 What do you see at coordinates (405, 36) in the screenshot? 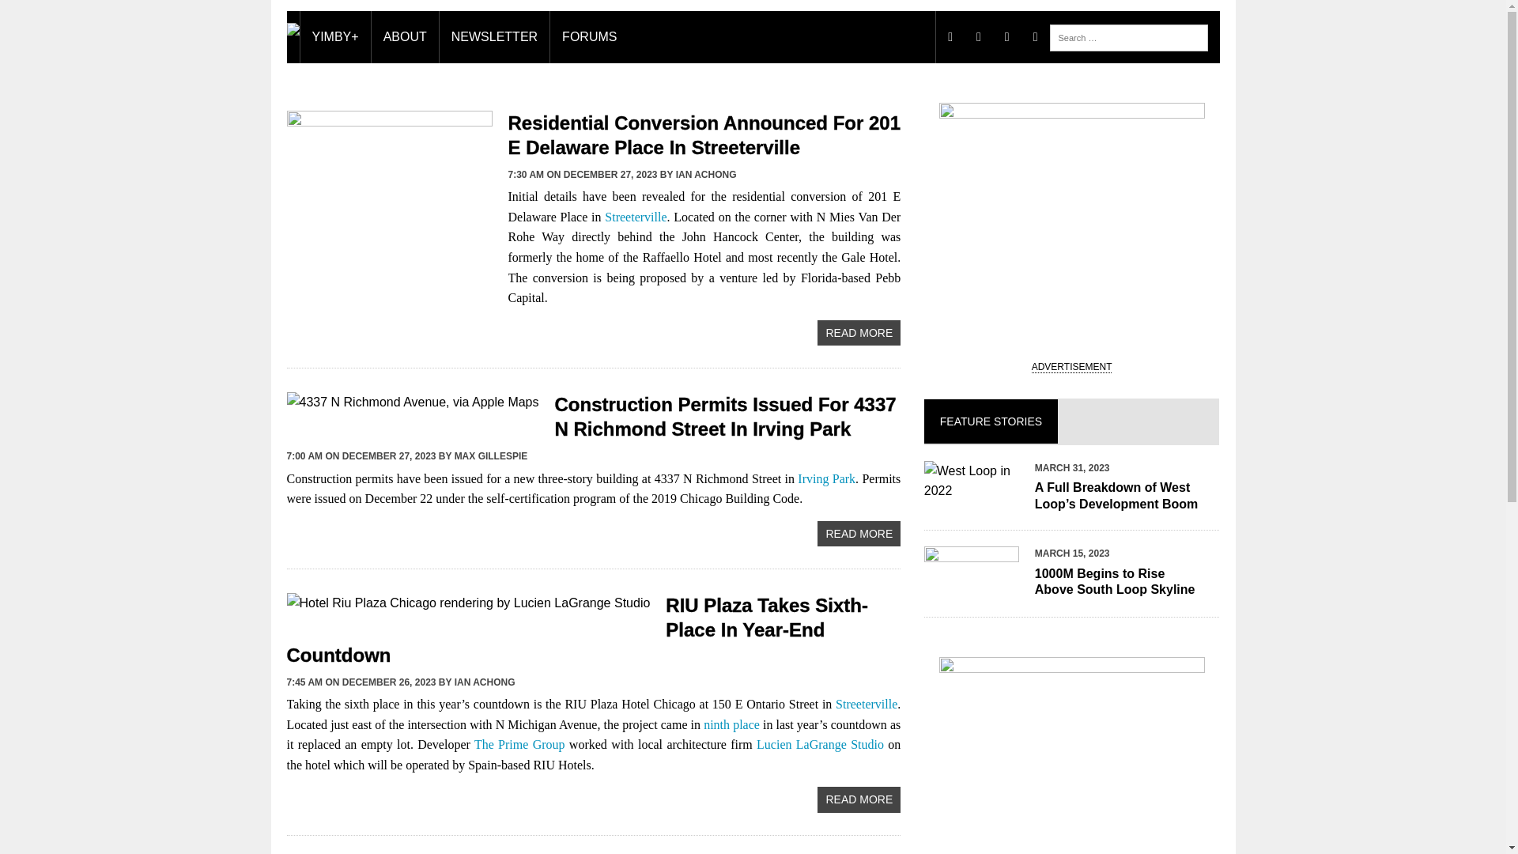
I see `ABOUT` at bounding box center [405, 36].